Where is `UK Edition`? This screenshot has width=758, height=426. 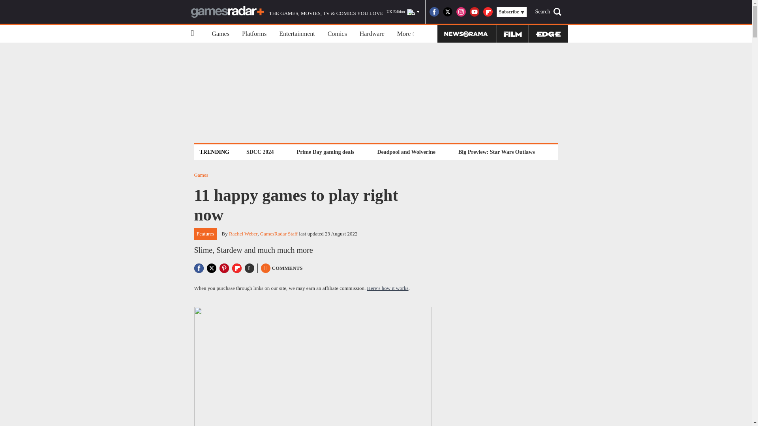 UK Edition is located at coordinates (403, 12).